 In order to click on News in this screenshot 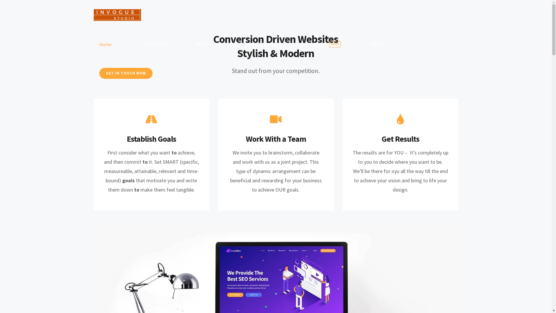, I will do `click(376, 44)`.